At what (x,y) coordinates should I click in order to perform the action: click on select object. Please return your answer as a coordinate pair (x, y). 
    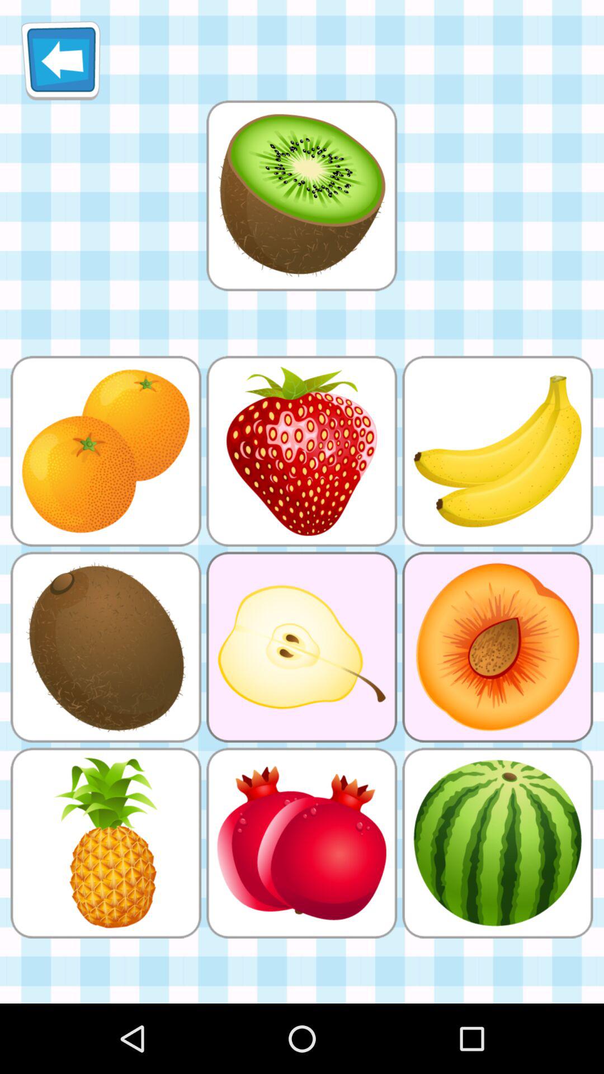
    Looking at the image, I should click on (301, 196).